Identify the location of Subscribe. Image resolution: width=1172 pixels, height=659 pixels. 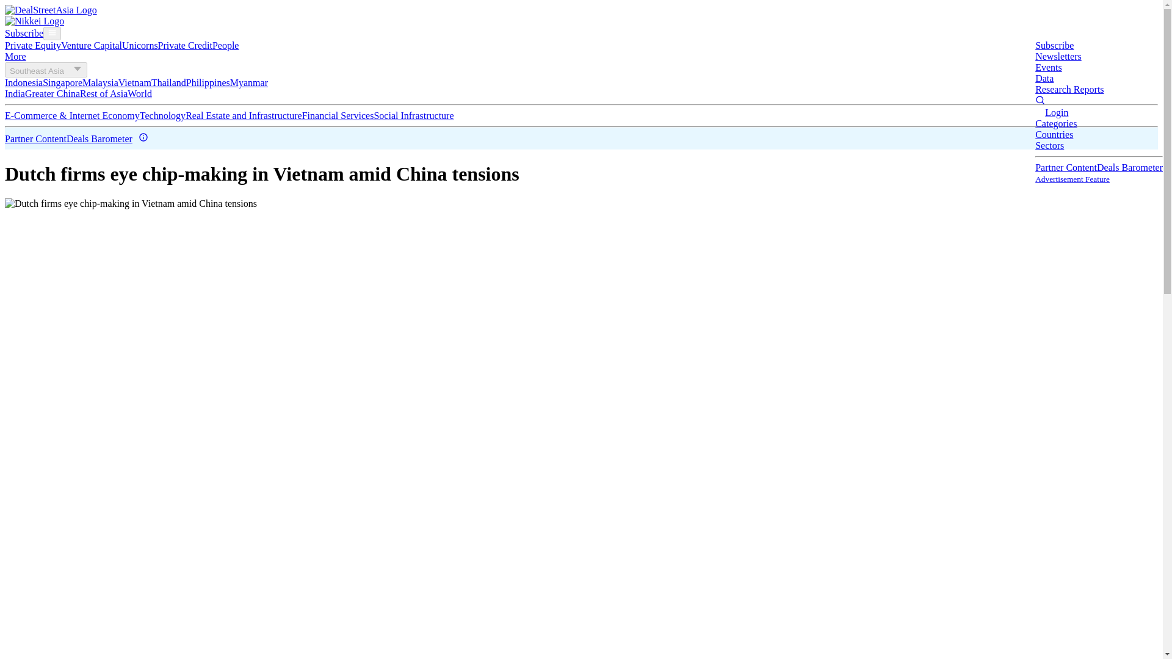
(24, 33).